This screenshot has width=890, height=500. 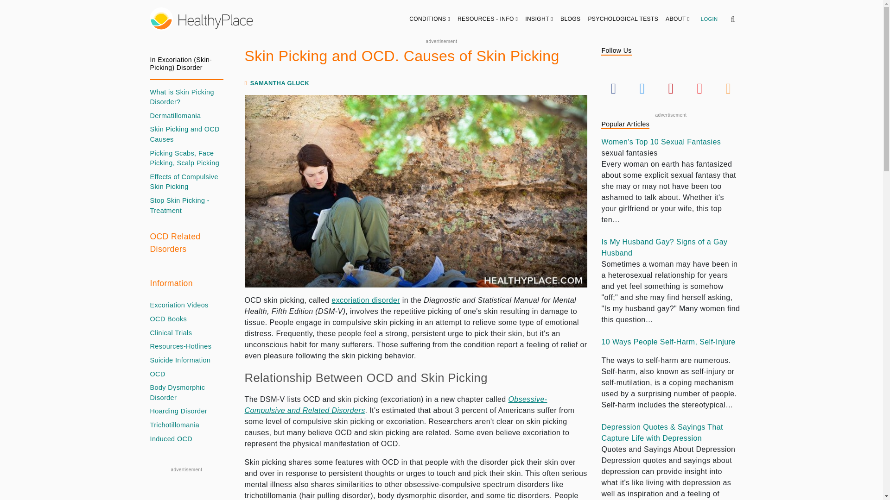 I want to click on What is Obsessive-Compulsive and Related Disorders in DSM-5?, so click(x=396, y=405).